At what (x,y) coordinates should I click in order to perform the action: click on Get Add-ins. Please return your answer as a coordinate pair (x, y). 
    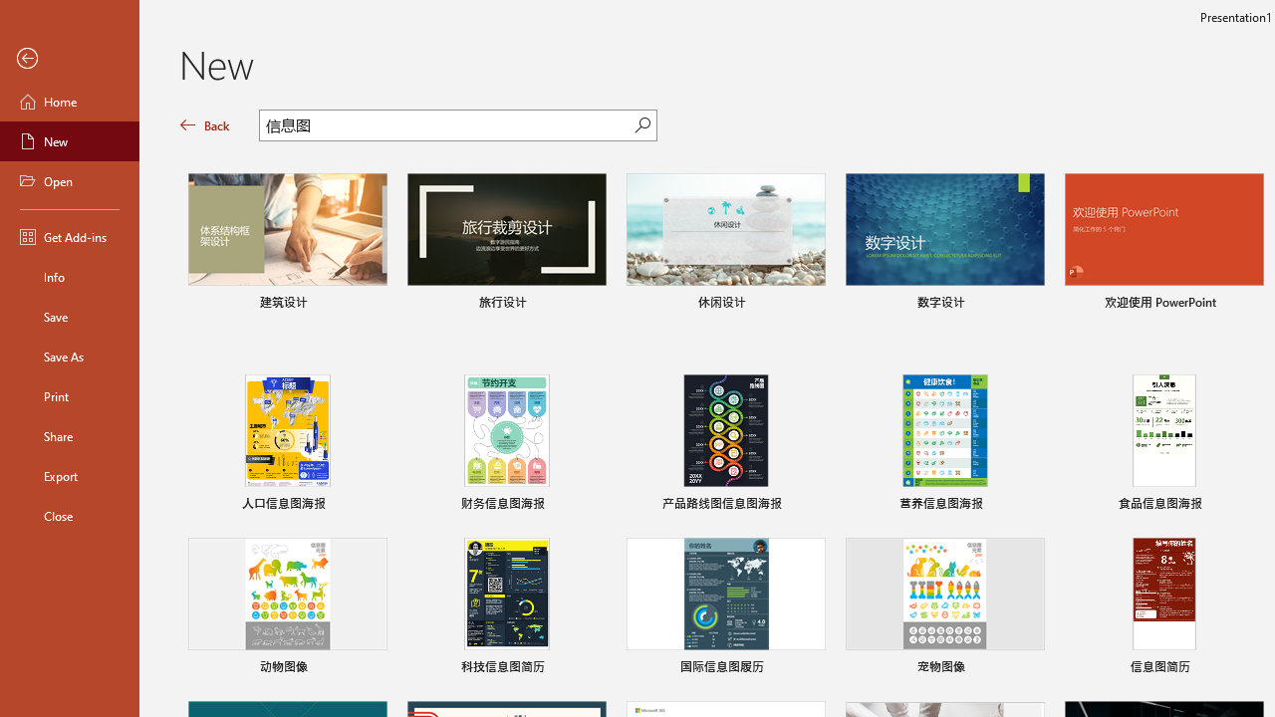
    Looking at the image, I should click on (70, 237).